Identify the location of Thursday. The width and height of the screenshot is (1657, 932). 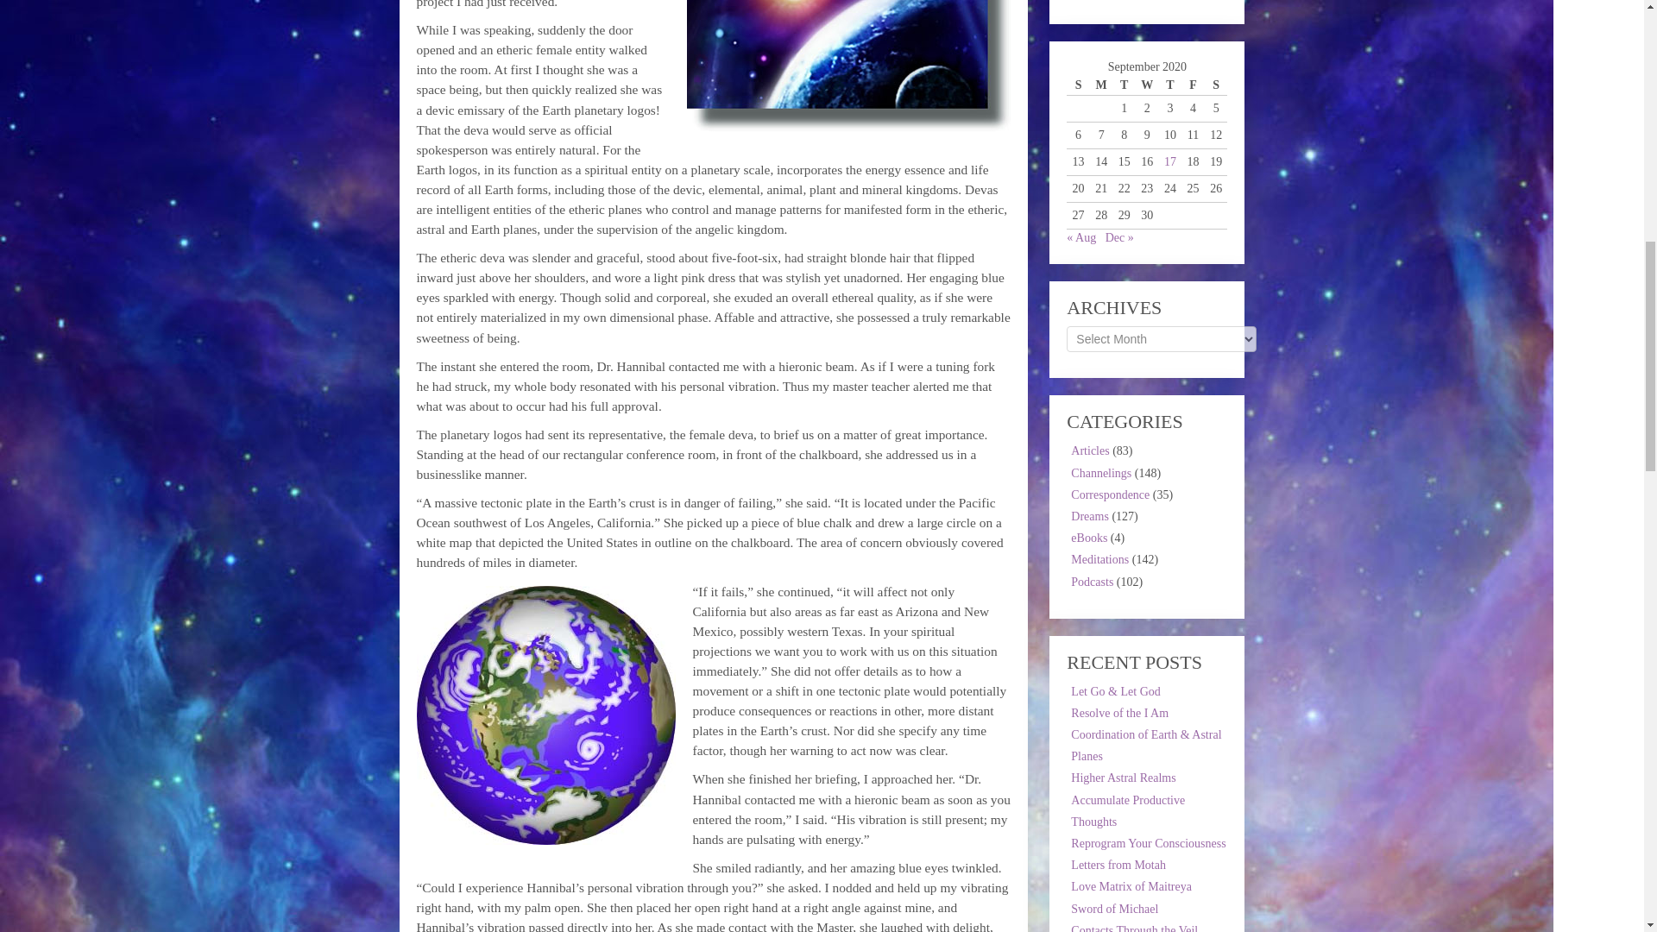
(1170, 85).